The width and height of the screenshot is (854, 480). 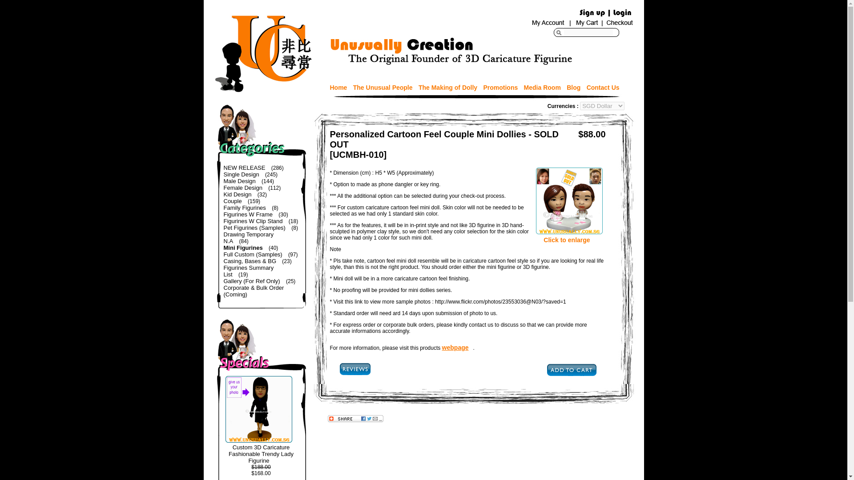 I want to click on Promotions, so click(x=503, y=88).